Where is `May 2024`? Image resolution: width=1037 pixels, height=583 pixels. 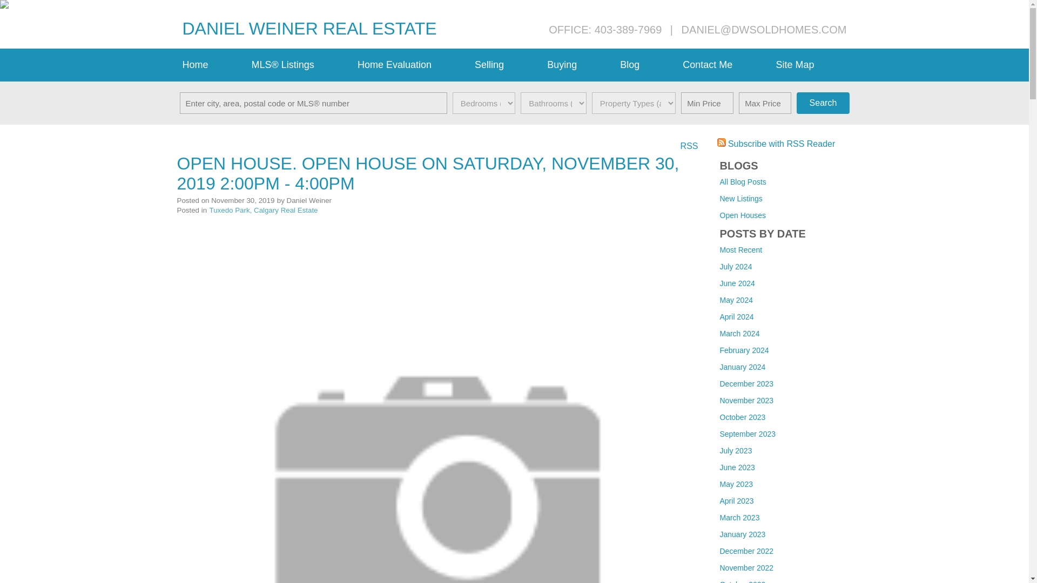 May 2024 is located at coordinates (736, 300).